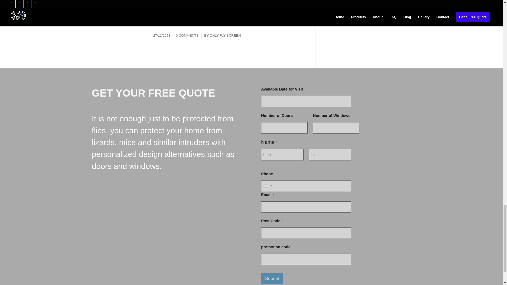 This screenshot has height=285, width=507. Describe the element at coordinates (225, 35) in the screenshot. I see `ONLY FLY SCREEN` at that location.